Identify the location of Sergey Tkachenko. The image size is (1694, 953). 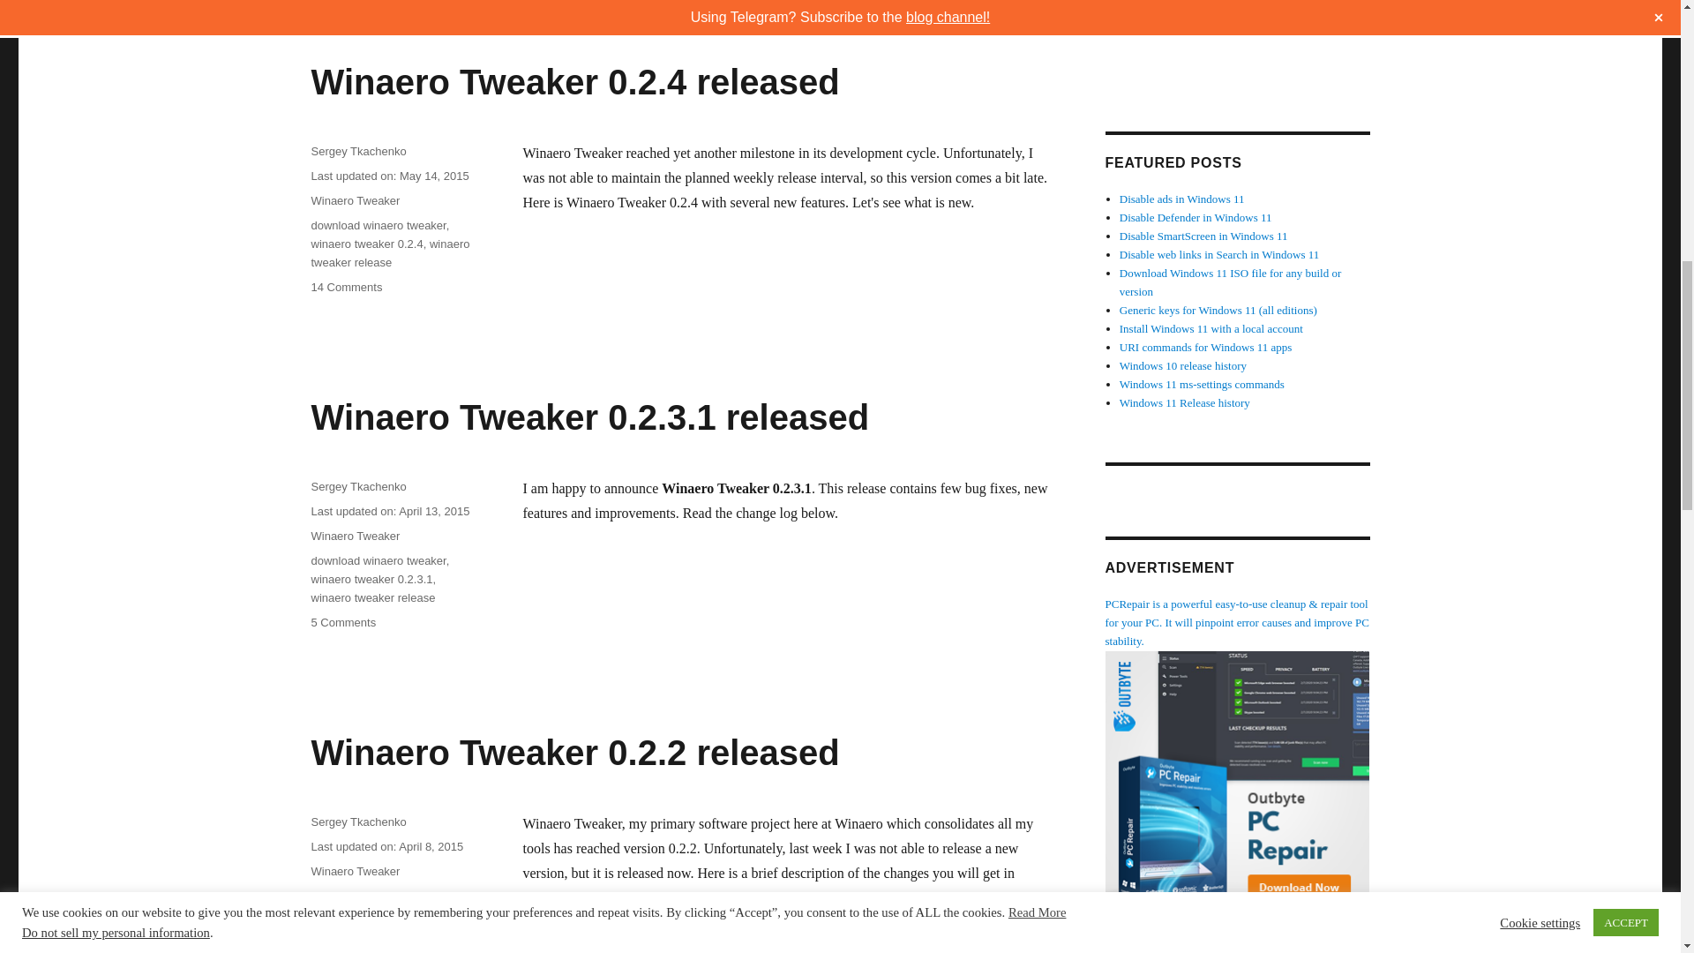
(358, 487).